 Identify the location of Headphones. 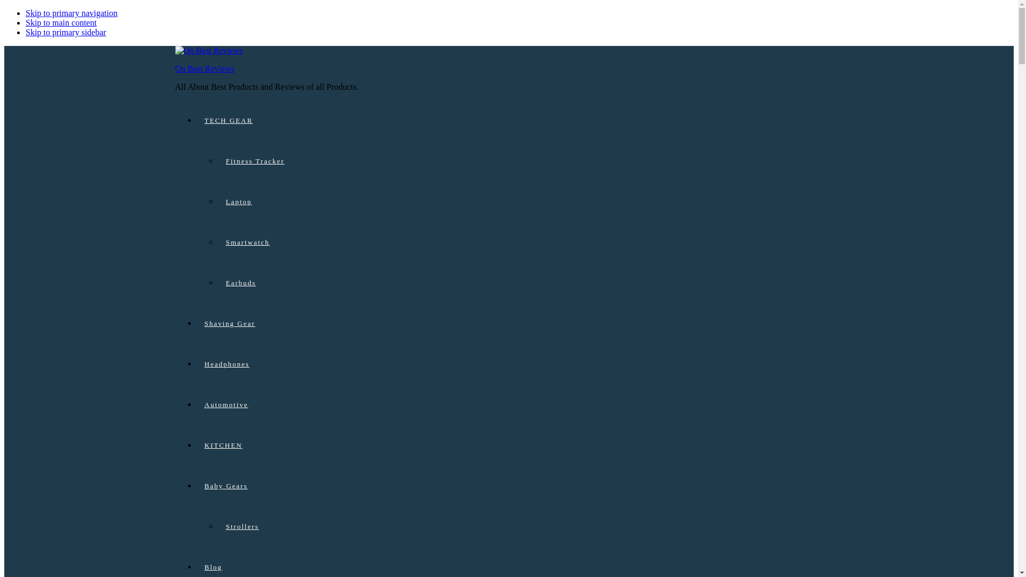
(520, 364).